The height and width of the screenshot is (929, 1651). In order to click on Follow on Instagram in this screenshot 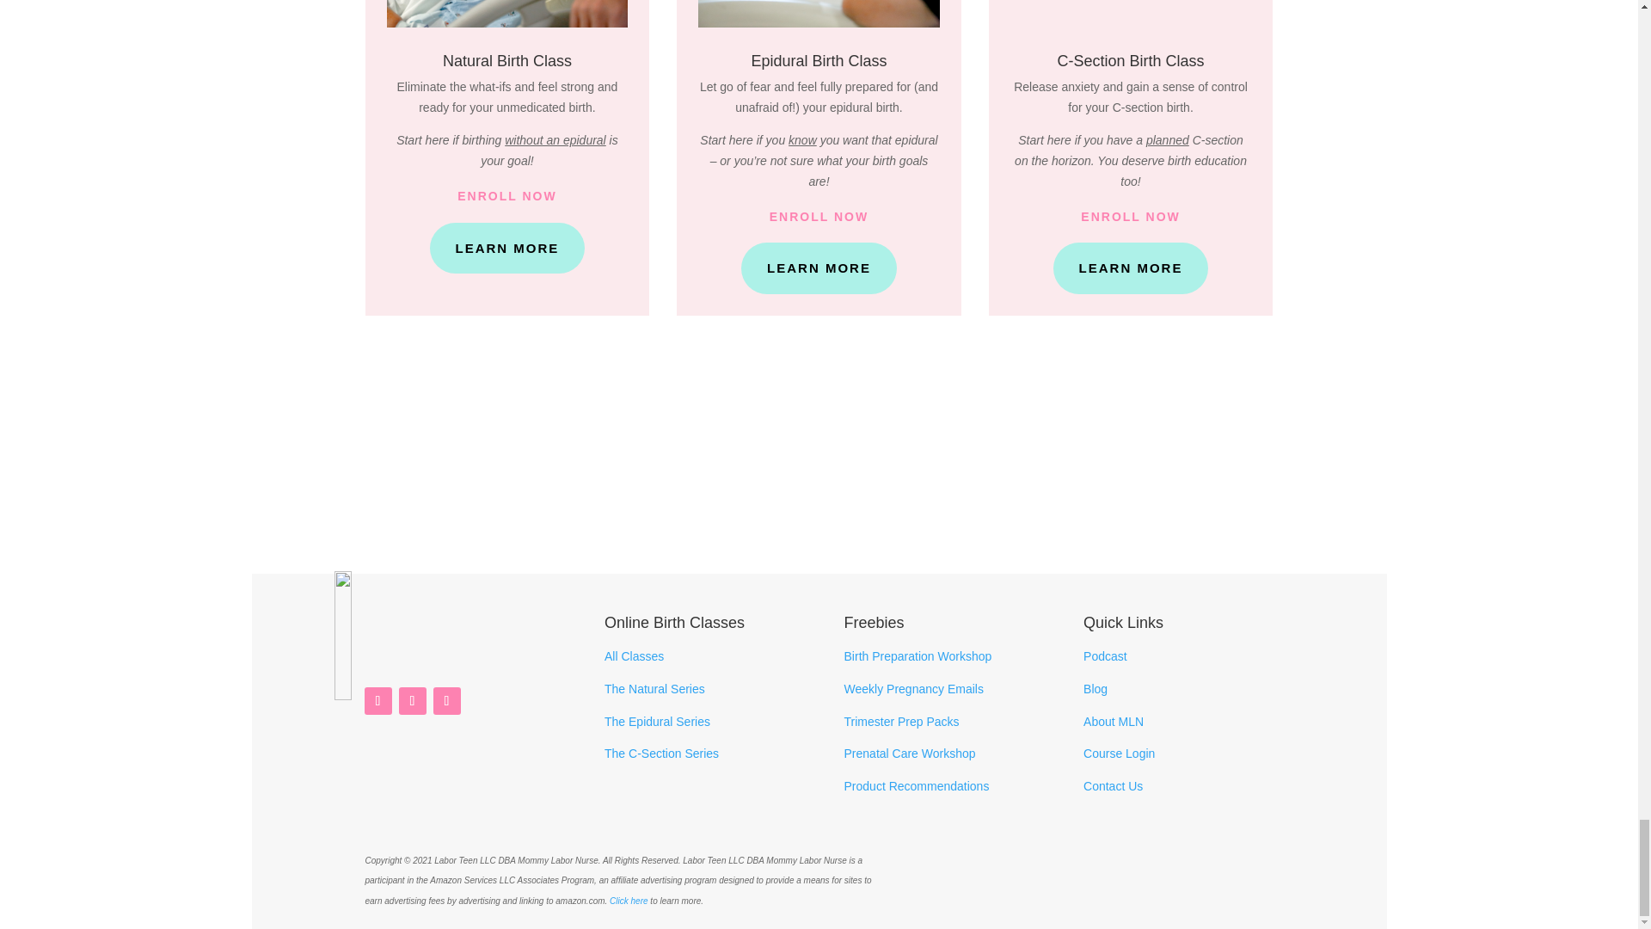, I will do `click(378, 700)`.